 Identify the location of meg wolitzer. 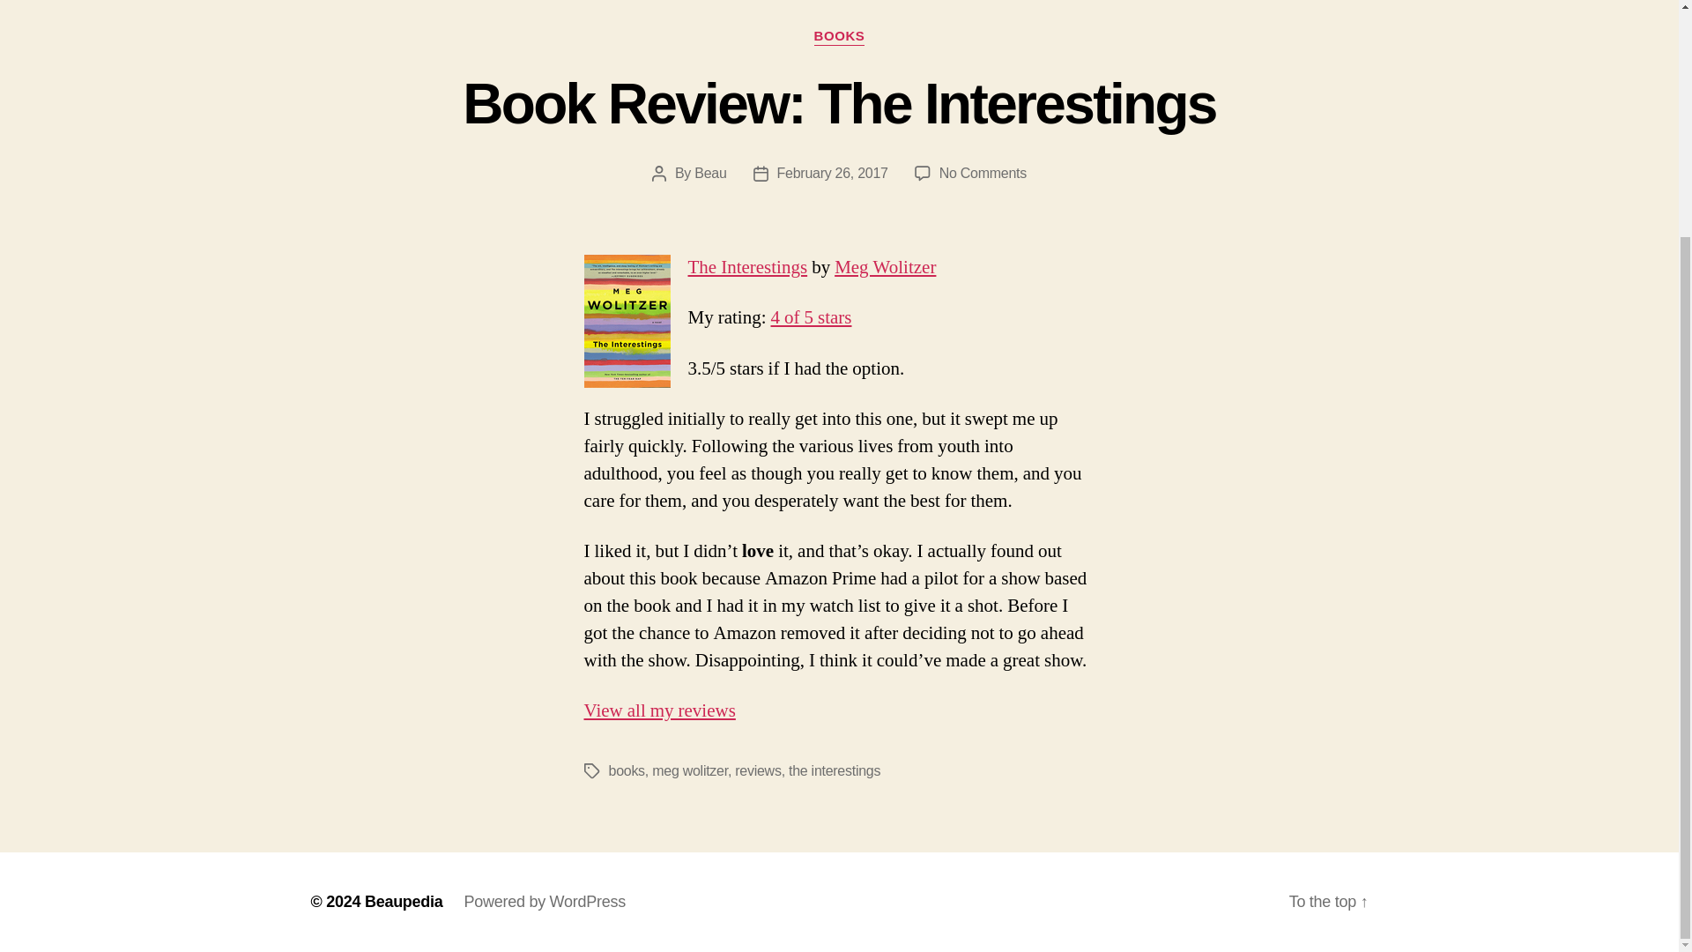
(545, 901).